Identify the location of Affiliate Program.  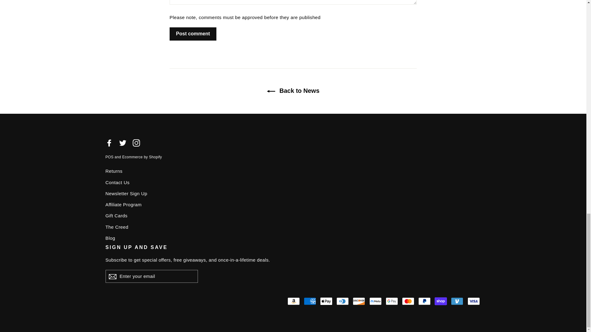
(293, 205).